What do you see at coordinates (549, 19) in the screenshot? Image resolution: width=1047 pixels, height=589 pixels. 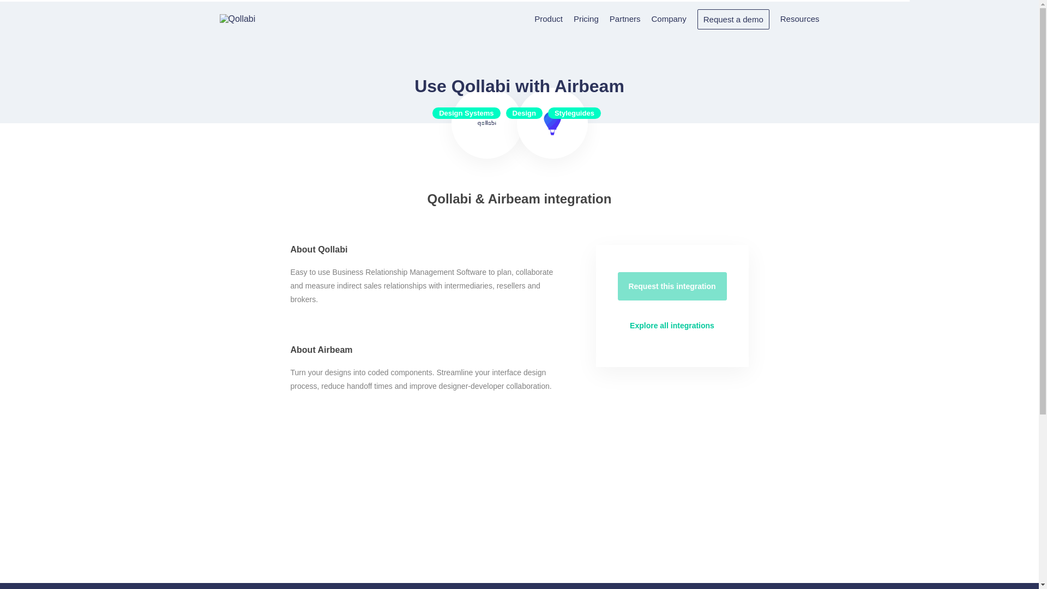 I see `Product` at bounding box center [549, 19].